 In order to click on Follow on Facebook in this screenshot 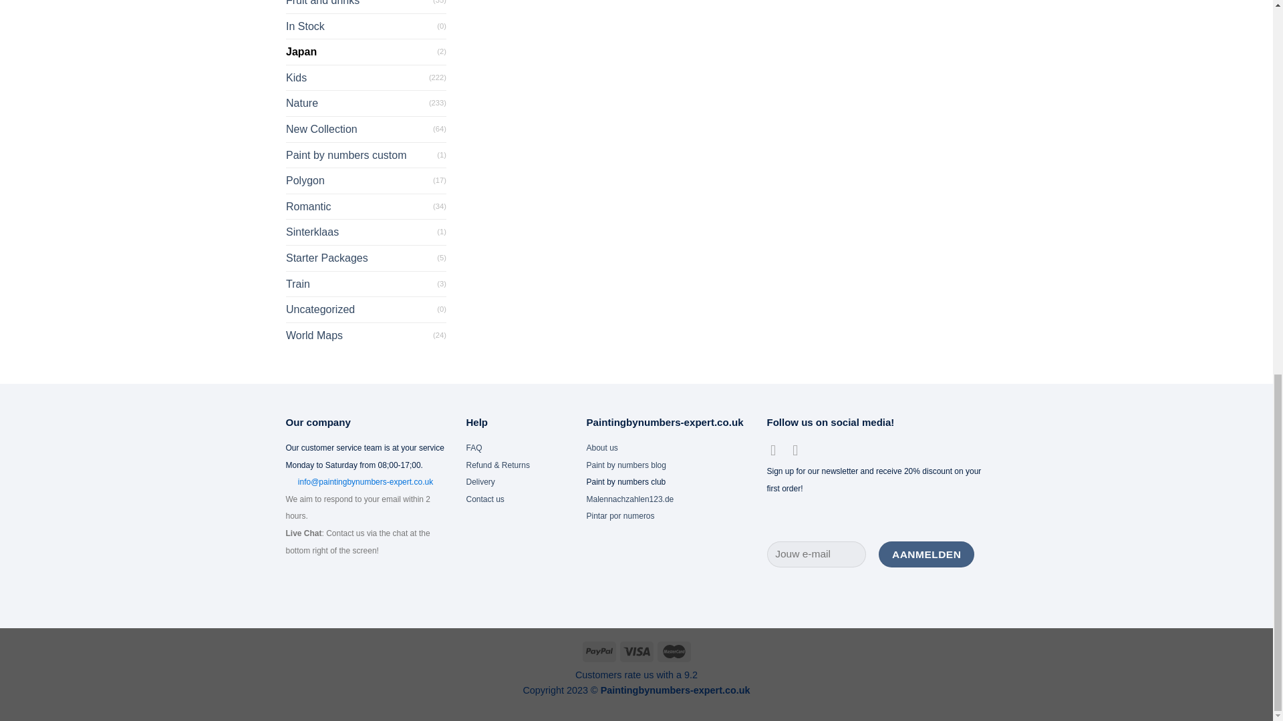, I will do `click(778, 450)`.